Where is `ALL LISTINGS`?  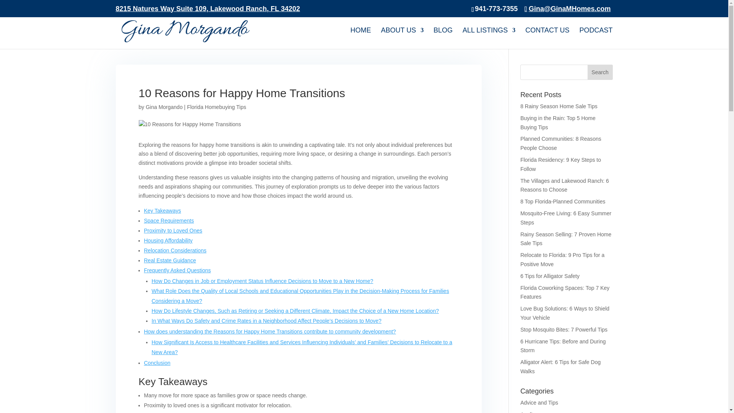 ALL LISTINGS is located at coordinates (489, 38).